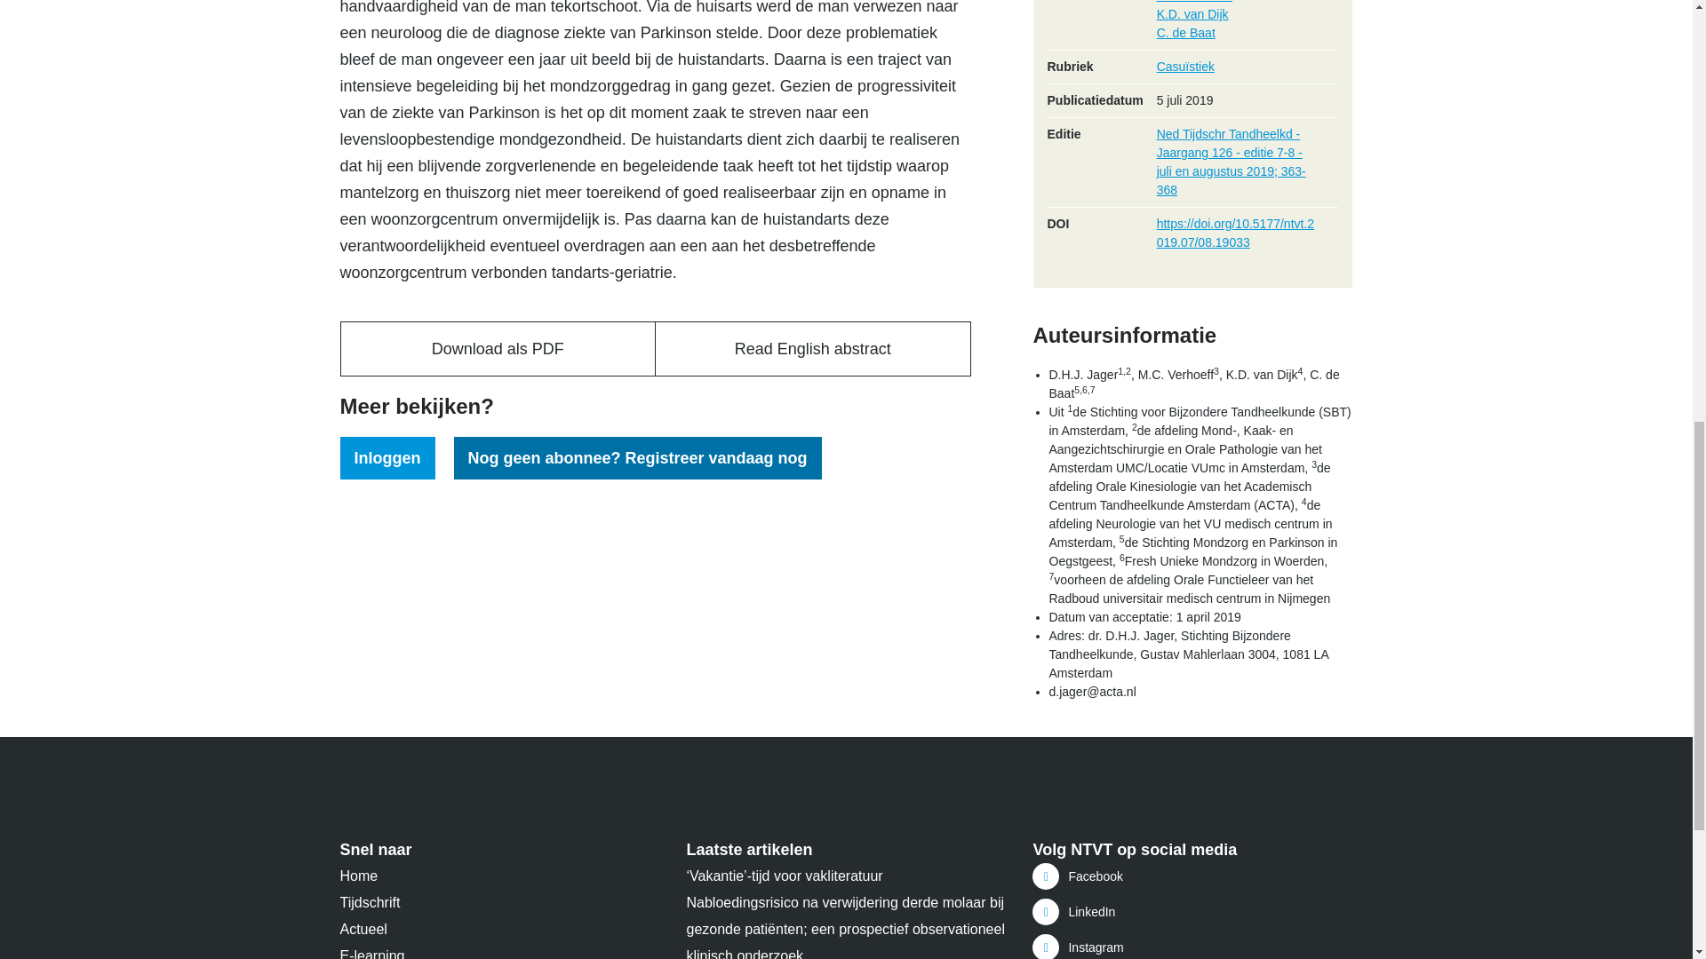 The image size is (1706, 959). What do you see at coordinates (499, 349) in the screenshot?
I see `Download als PDF` at bounding box center [499, 349].